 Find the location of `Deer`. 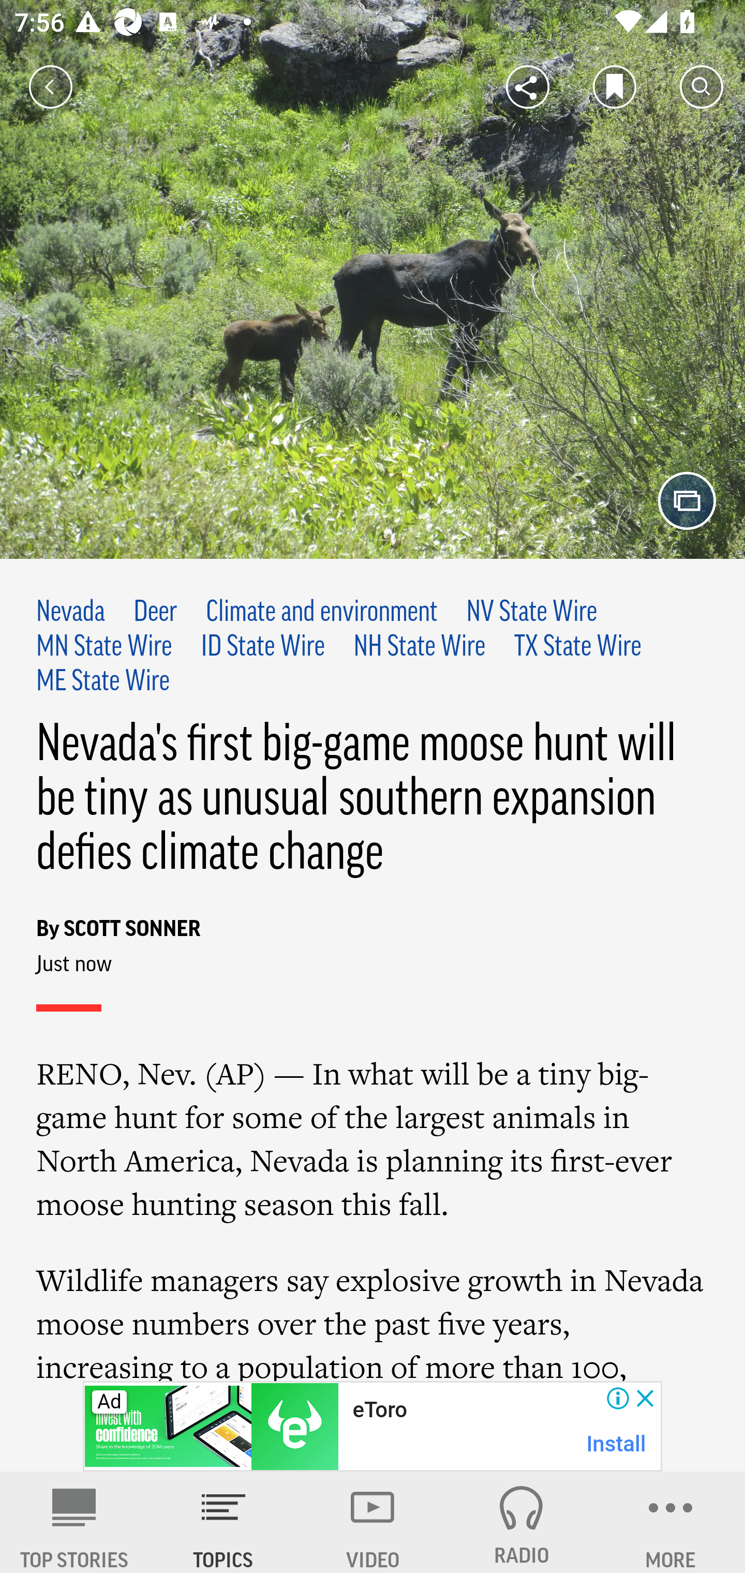

Deer is located at coordinates (155, 613).